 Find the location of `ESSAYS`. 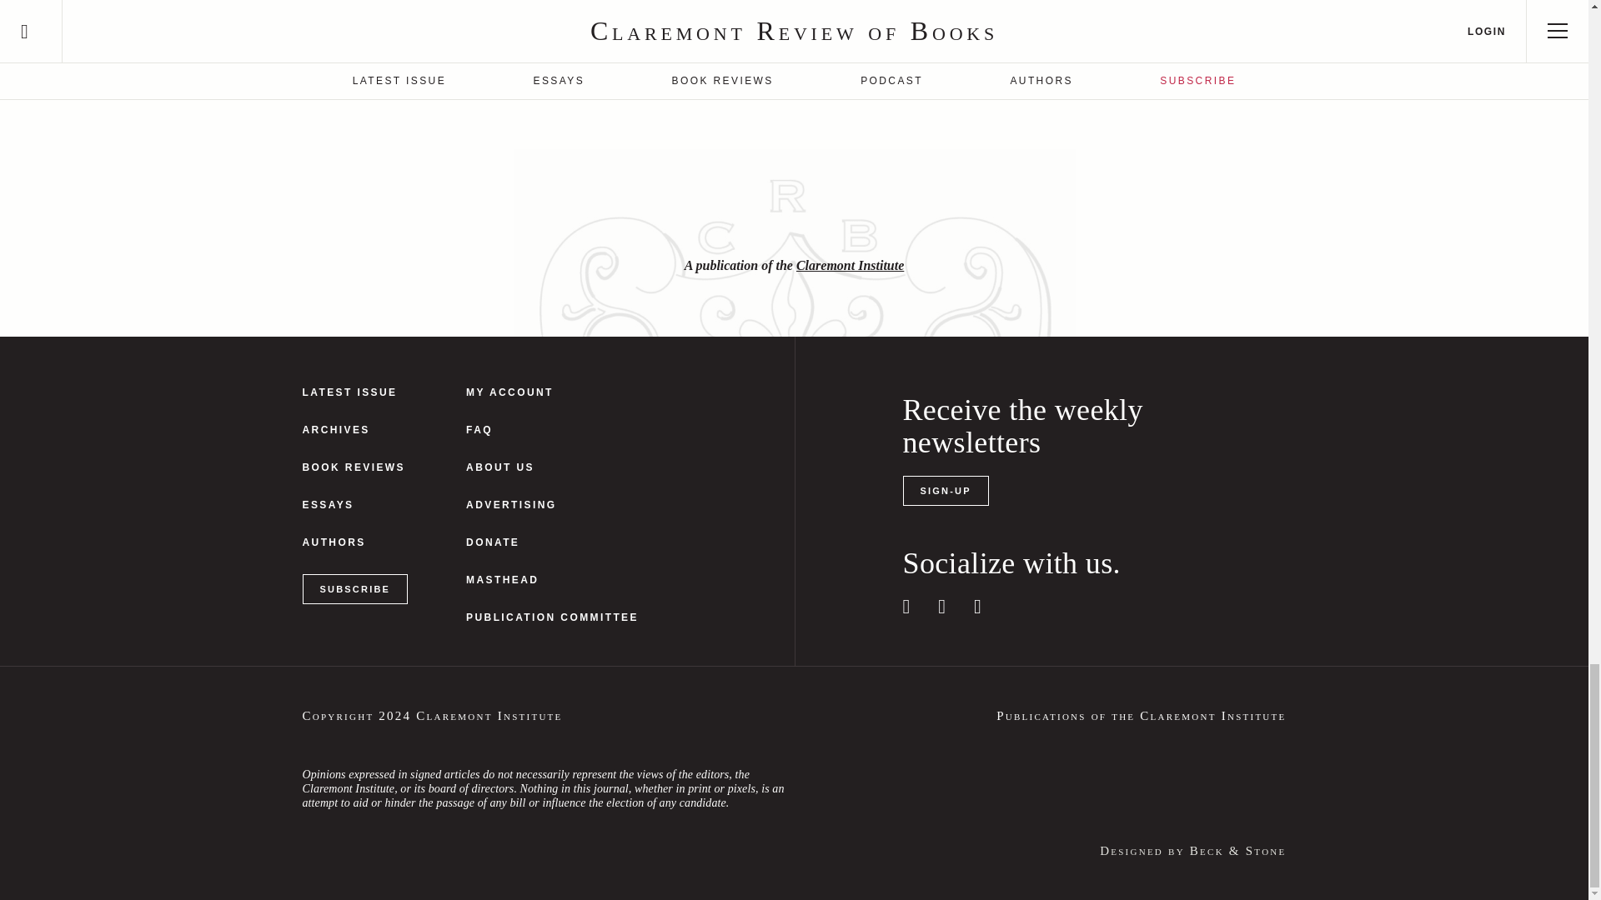

ESSAYS is located at coordinates (355, 505).